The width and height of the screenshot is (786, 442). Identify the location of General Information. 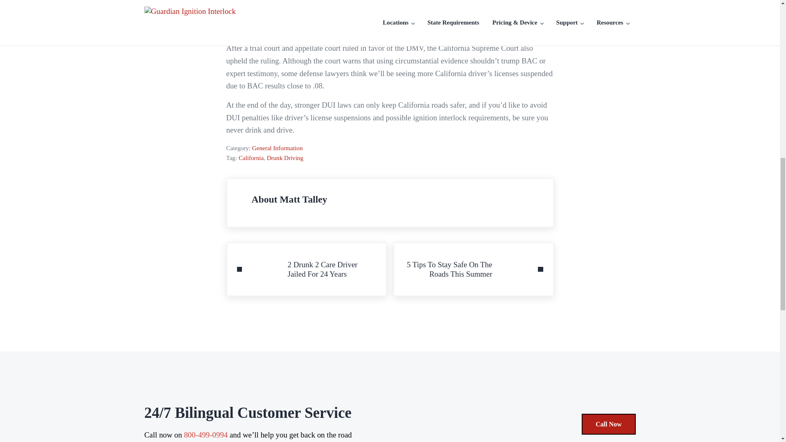
(278, 148).